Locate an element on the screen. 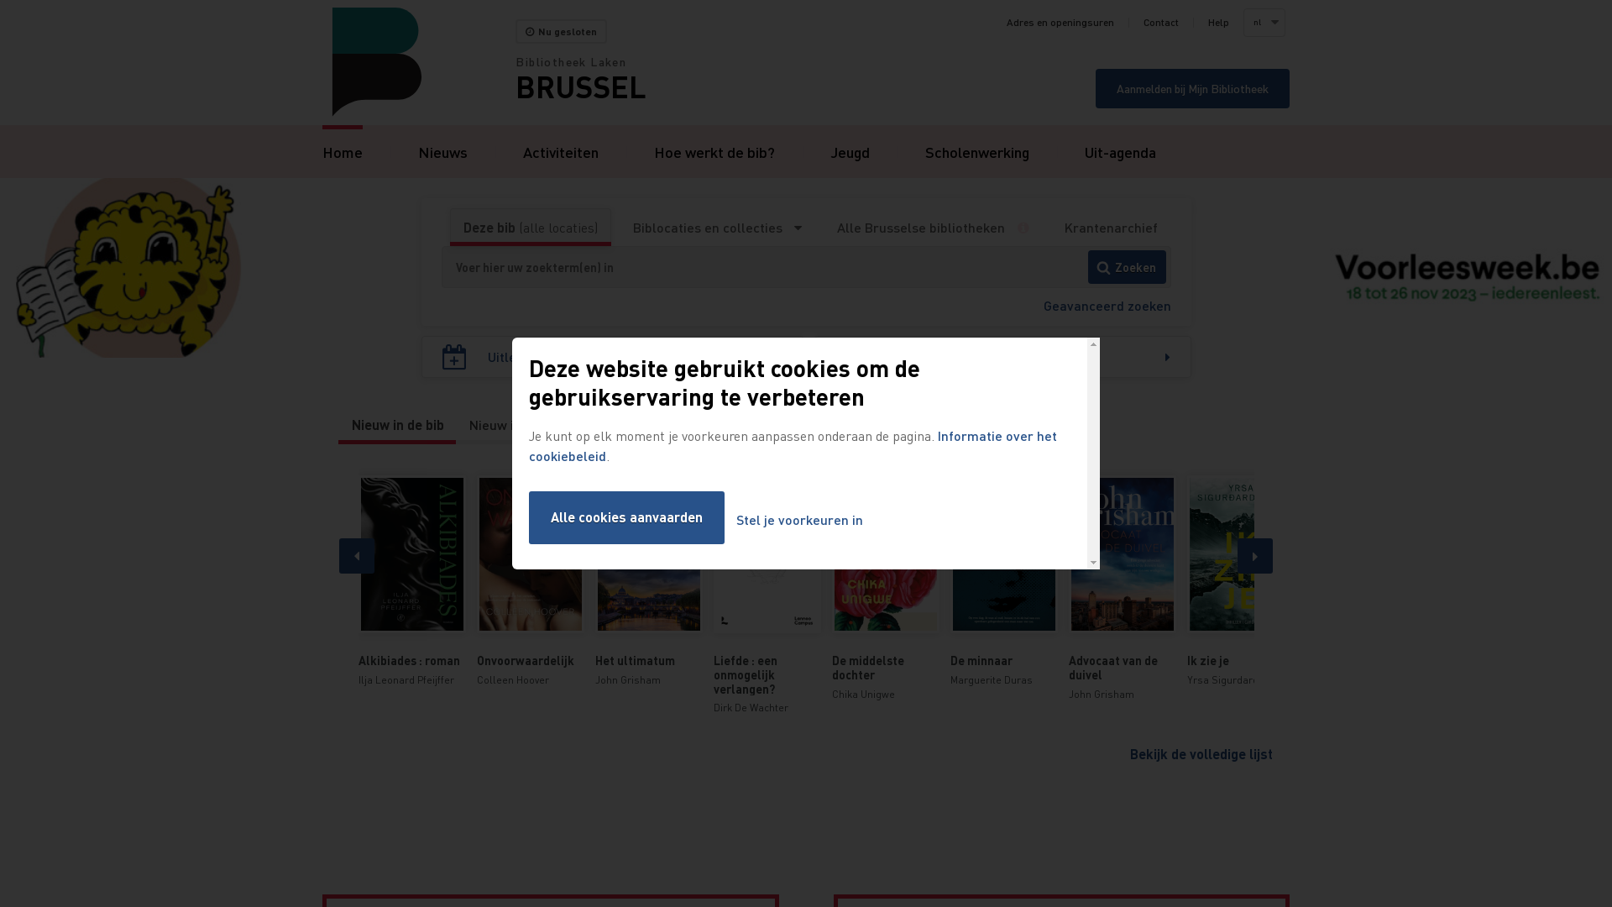 The width and height of the screenshot is (1612, 907). De middelste dochter
Chika Unigwe is located at coordinates (885, 589).